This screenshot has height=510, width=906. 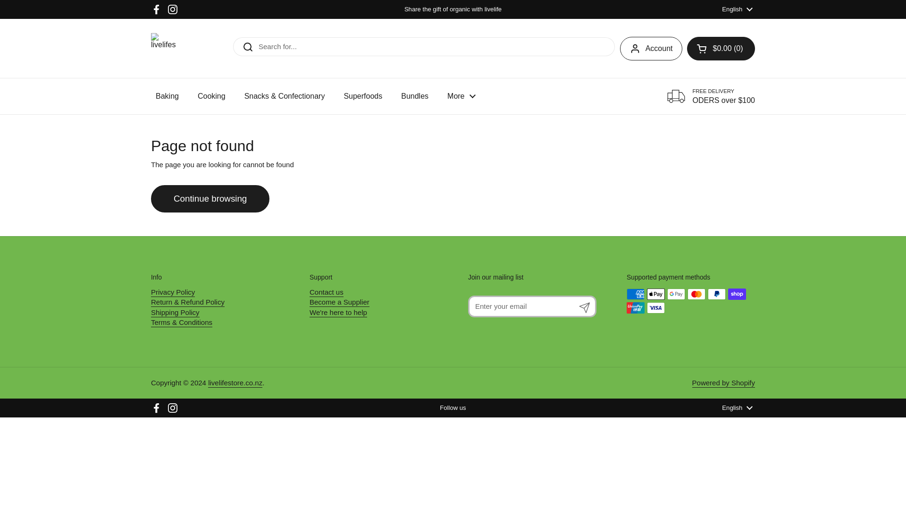 I want to click on Superfoods, so click(x=362, y=96).